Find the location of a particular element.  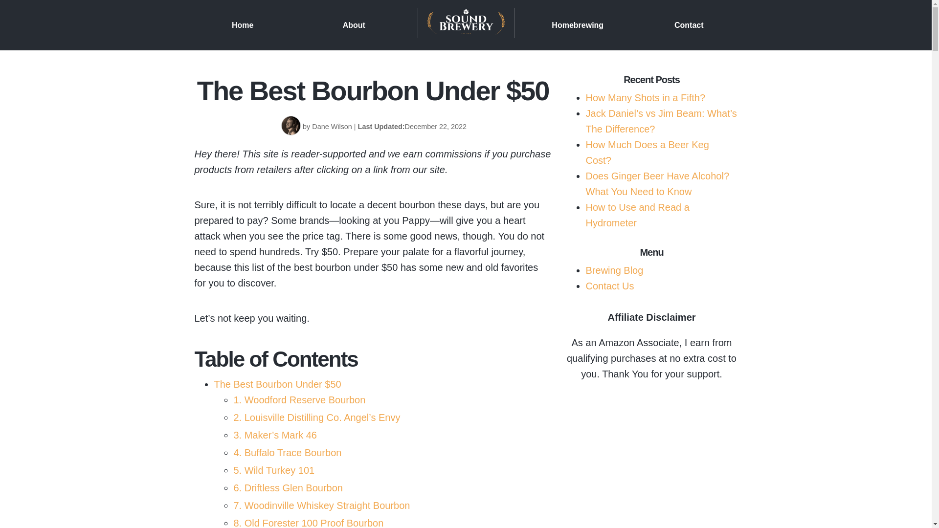

8. Old Forester 100 Proof Bourbon is located at coordinates (309, 523).